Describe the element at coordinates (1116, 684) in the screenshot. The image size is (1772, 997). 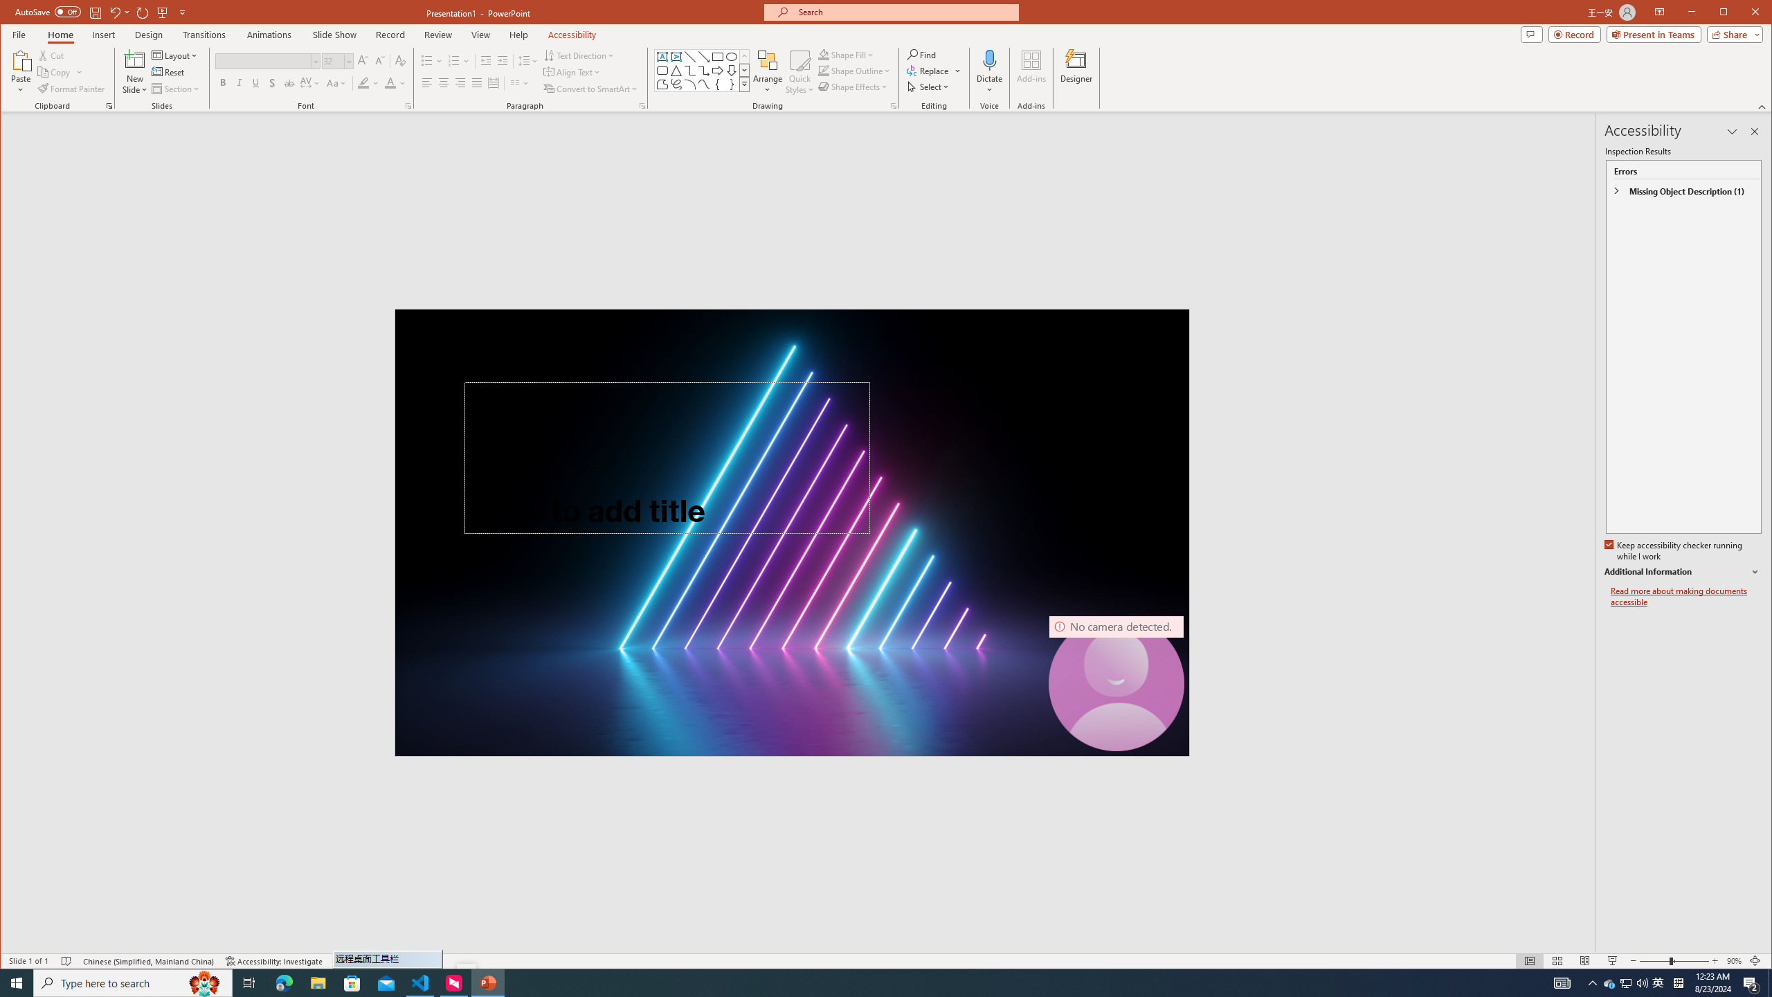
I see `Camera 7, No camera detected.` at that location.